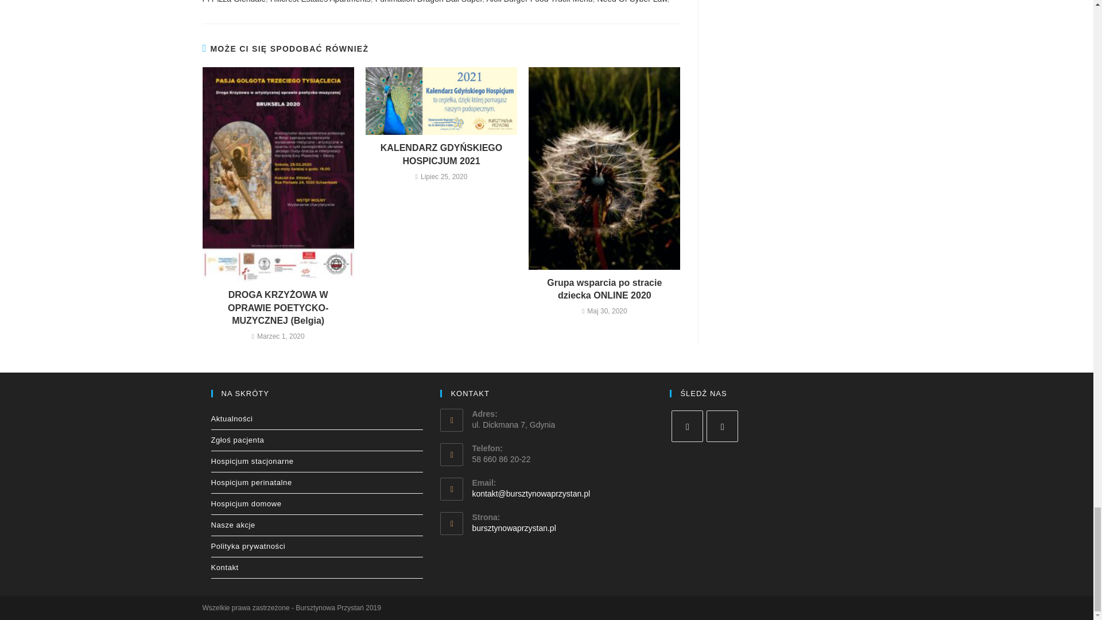 The height and width of the screenshot is (620, 1102). I want to click on Youtube, so click(722, 426).